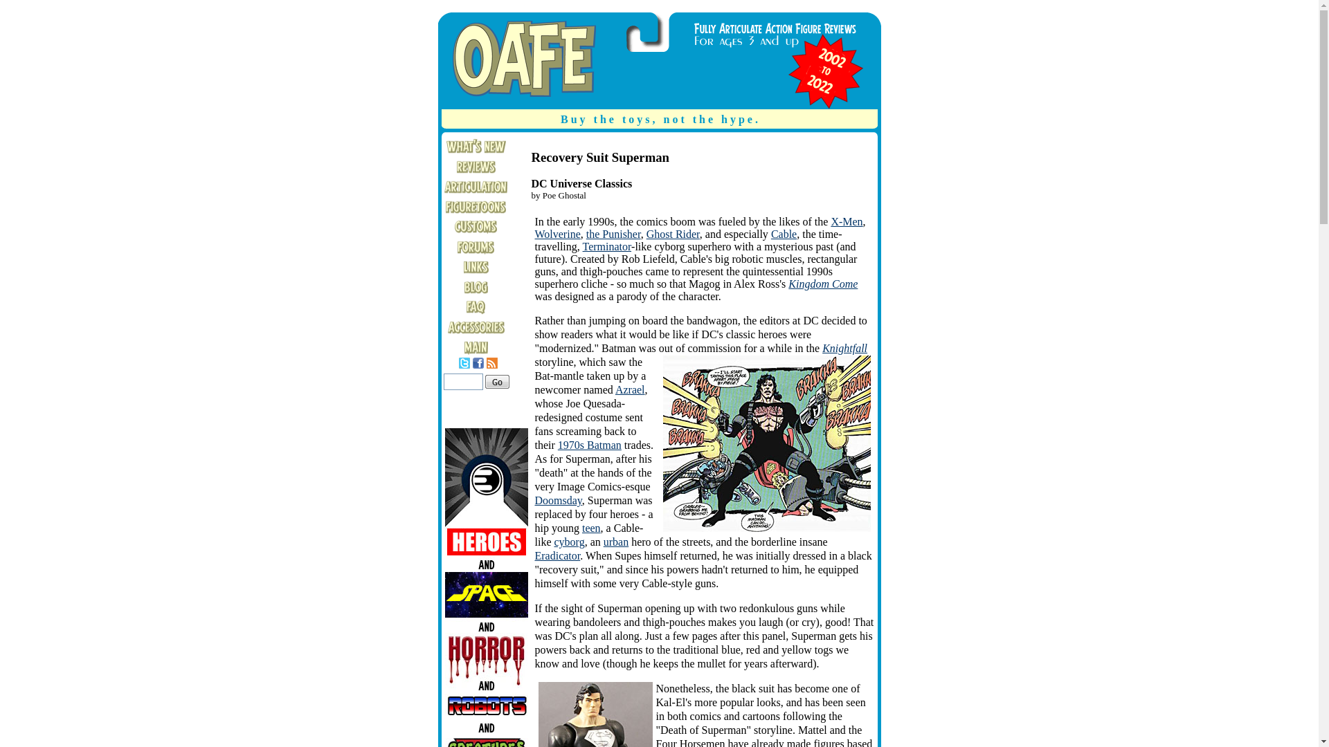 The height and width of the screenshot is (747, 1329). What do you see at coordinates (595, 714) in the screenshot?
I see `Recovery Suit Superman` at bounding box center [595, 714].